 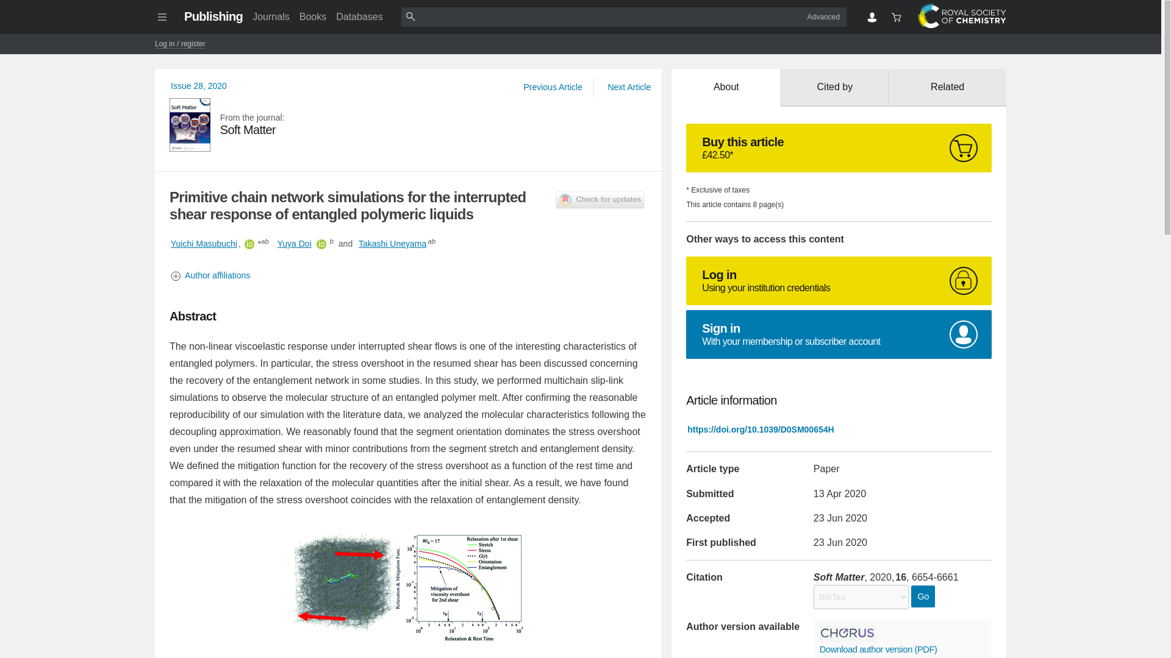 I want to click on Link to landing page via DOI, so click(x=204, y=244).